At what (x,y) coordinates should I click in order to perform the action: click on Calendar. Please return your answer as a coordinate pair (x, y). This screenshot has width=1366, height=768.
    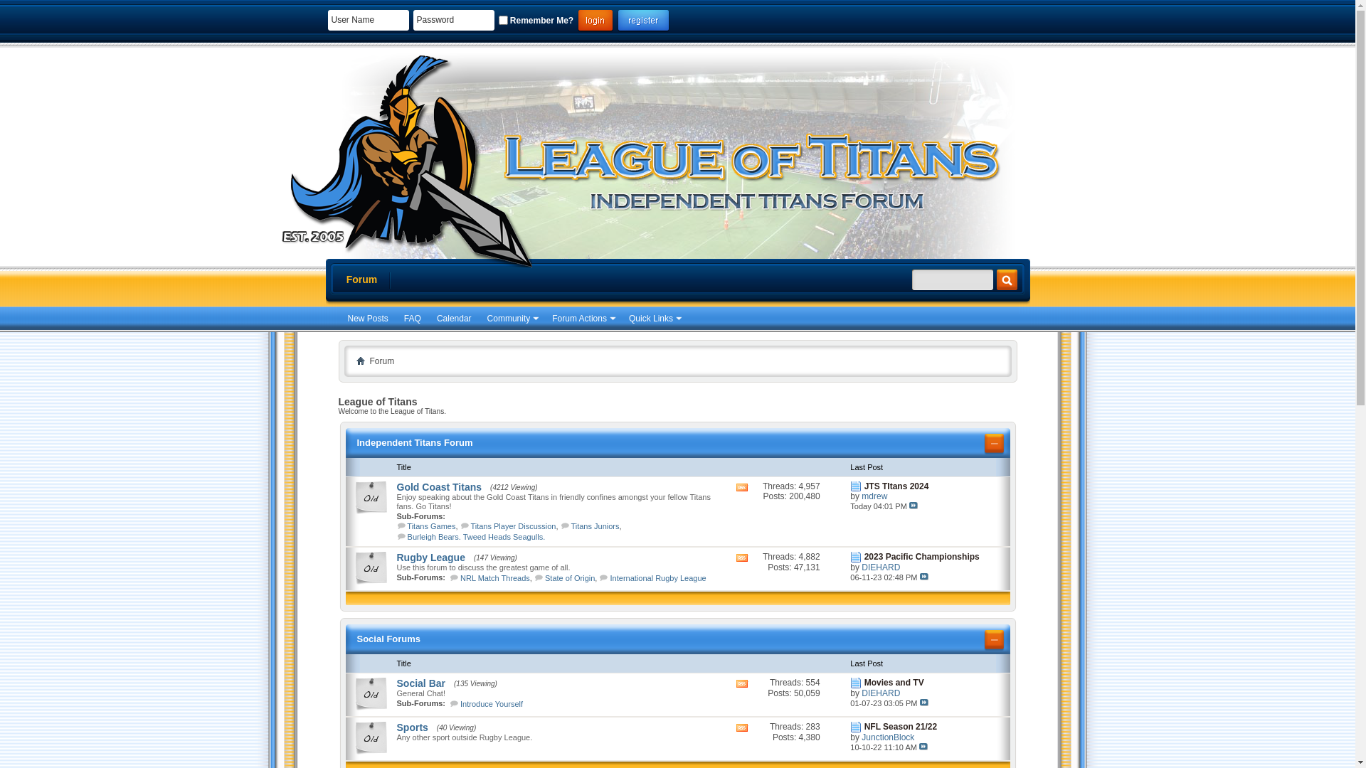
    Looking at the image, I should click on (454, 319).